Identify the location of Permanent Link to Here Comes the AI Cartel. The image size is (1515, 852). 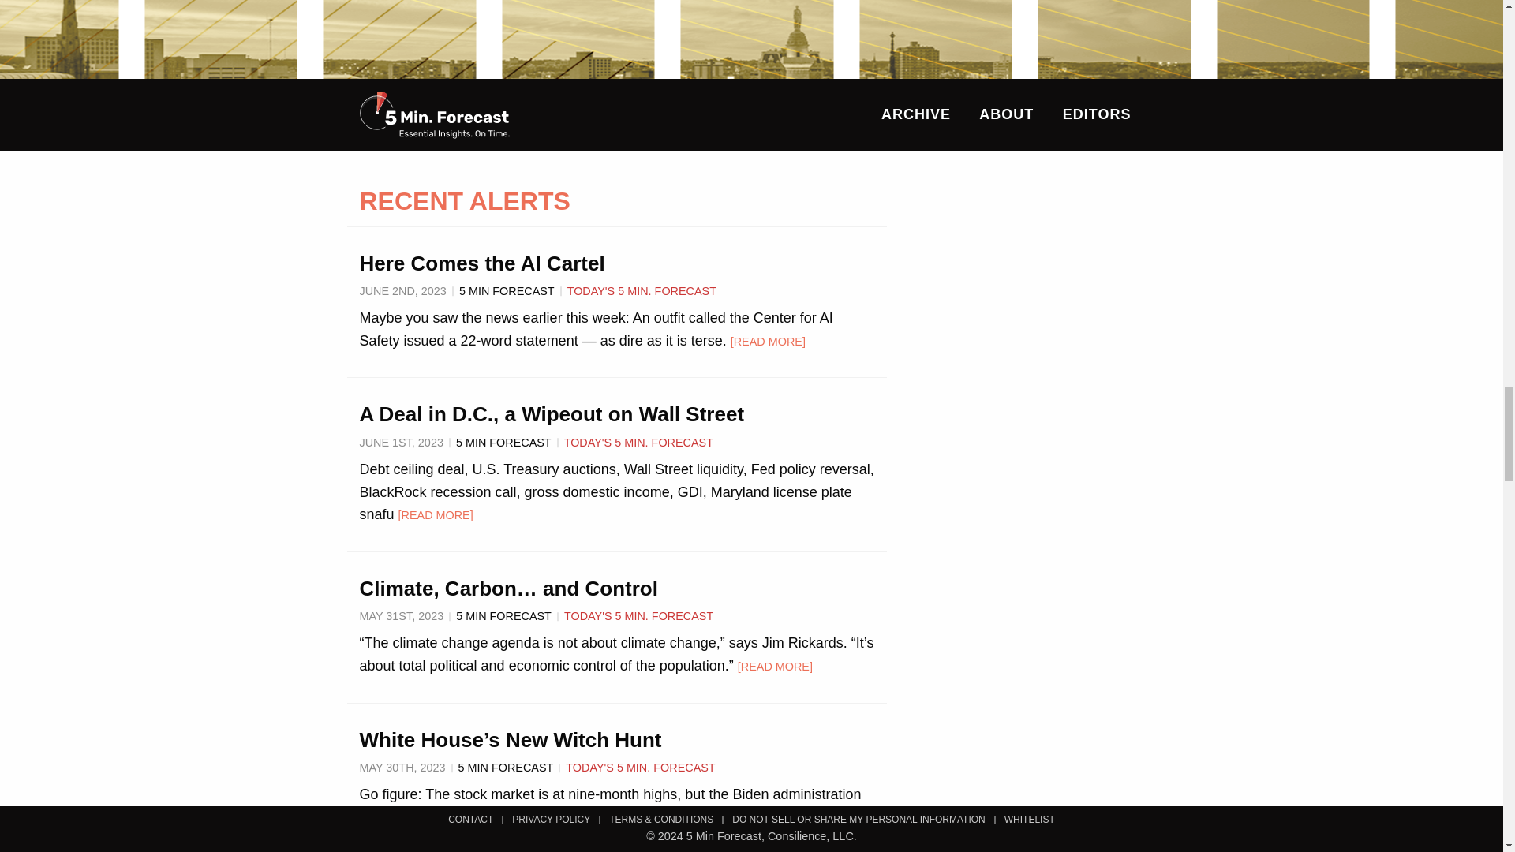
(482, 263).